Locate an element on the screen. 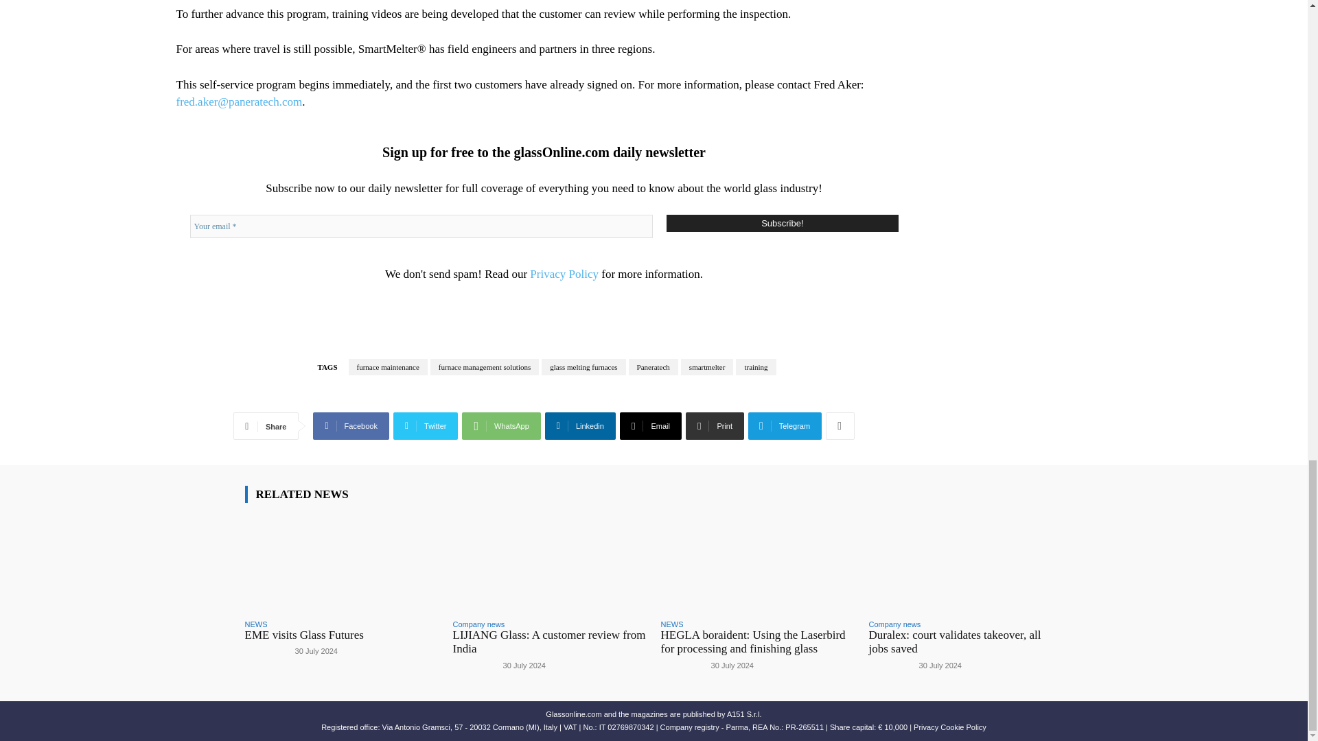 The image size is (1318, 741). Facebook is located at coordinates (351, 425).